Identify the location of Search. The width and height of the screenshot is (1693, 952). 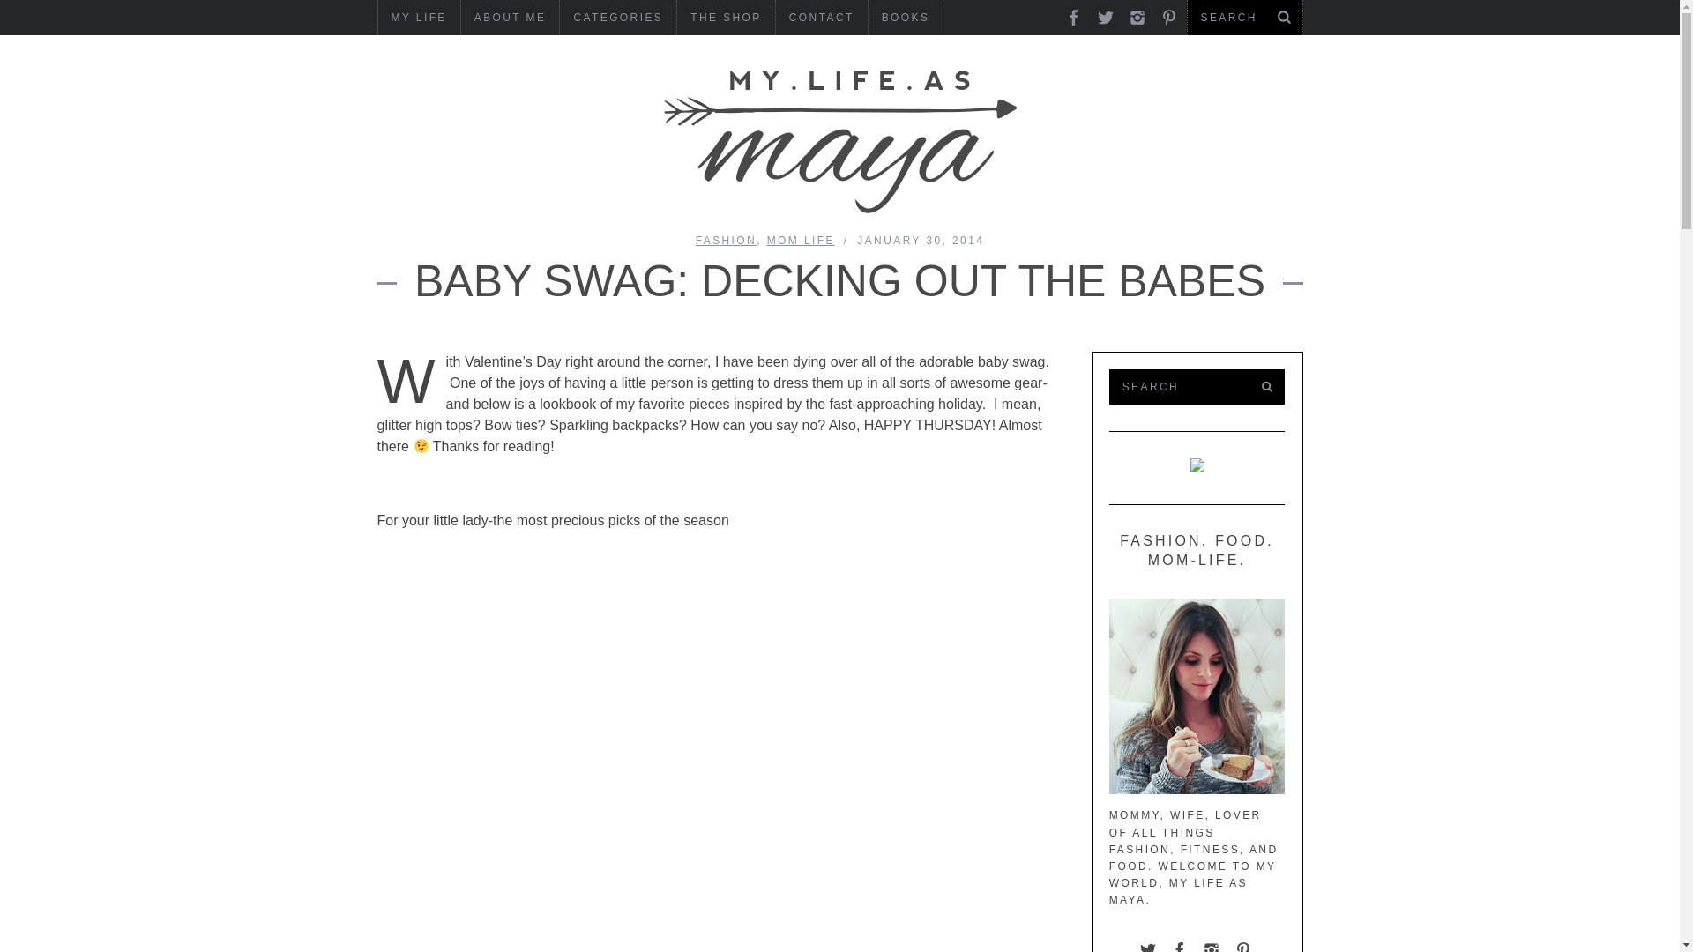
(1182, 387).